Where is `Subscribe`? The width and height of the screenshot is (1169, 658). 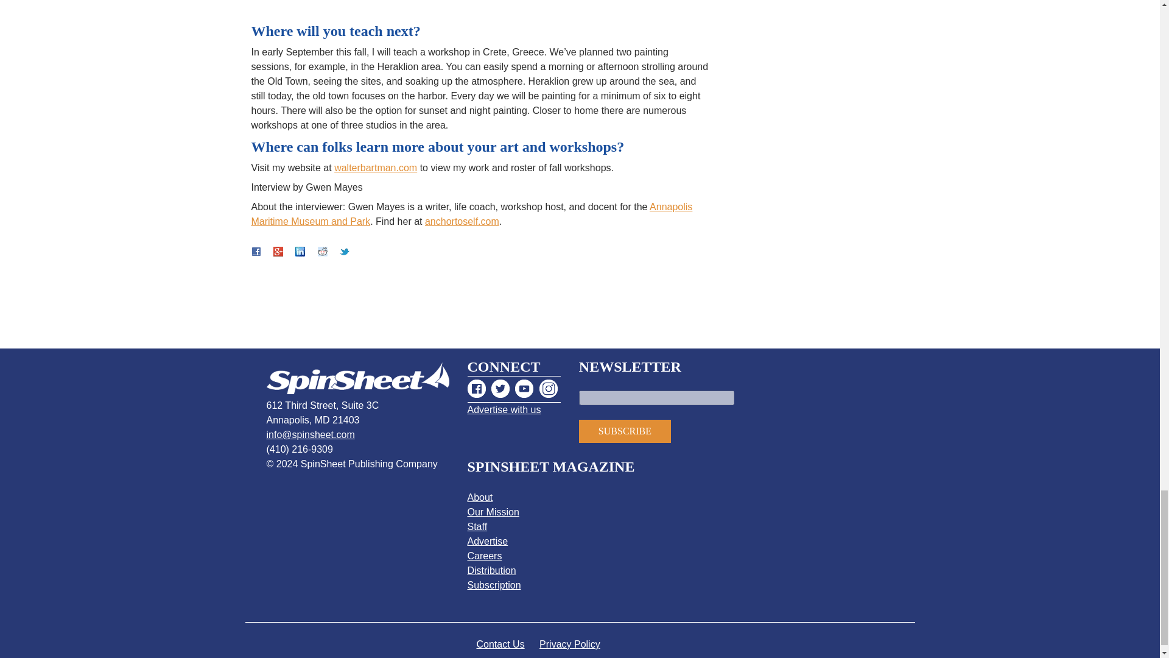
Subscribe is located at coordinates (625, 431).